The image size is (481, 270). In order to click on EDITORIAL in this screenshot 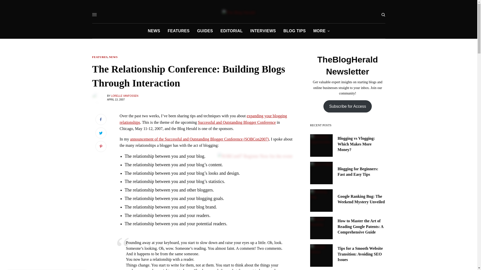, I will do `click(231, 31)`.